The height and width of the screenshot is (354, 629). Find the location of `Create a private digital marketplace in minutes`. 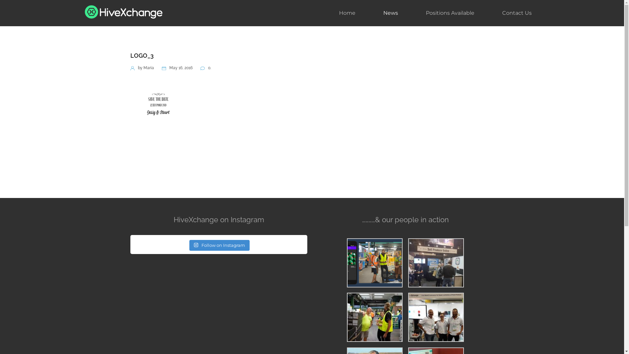

Create a private digital marketplace in minutes is located at coordinates (124, 13).